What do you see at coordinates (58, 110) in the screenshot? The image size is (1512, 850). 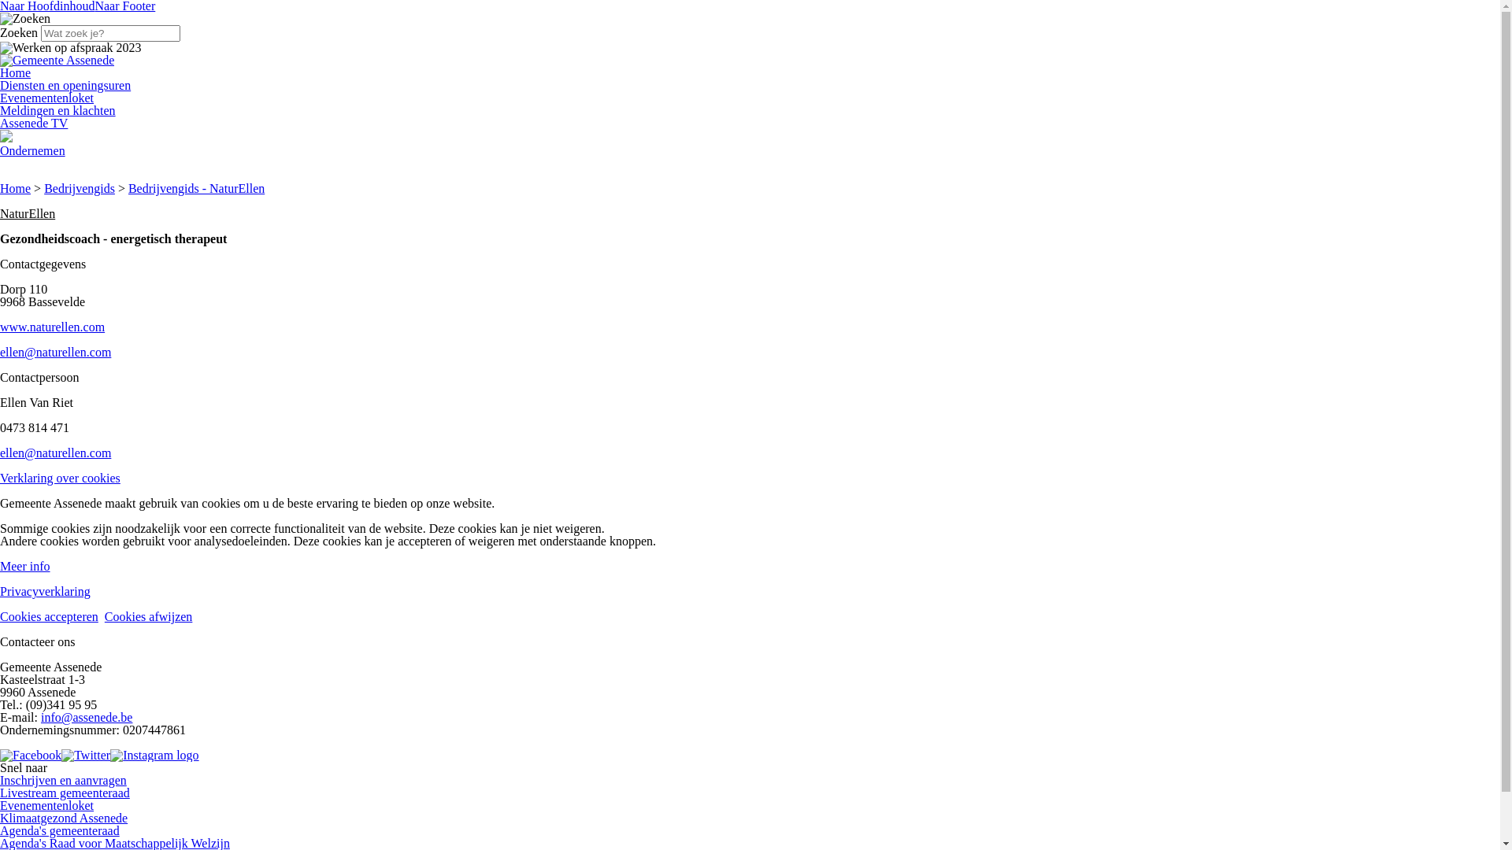 I see `Meldingen en klachten` at bounding box center [58, 110].